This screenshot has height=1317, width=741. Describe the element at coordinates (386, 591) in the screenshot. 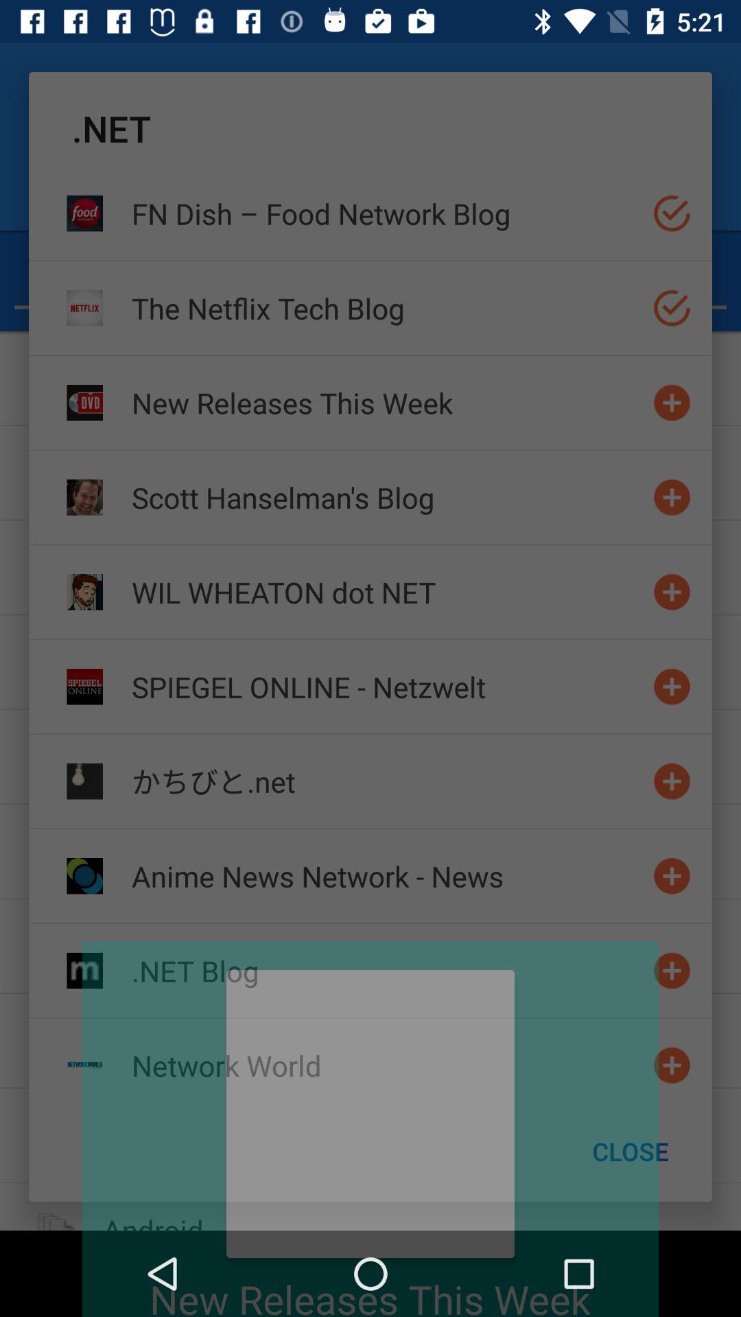

I see `select wil wheaton dot icon` at that location.